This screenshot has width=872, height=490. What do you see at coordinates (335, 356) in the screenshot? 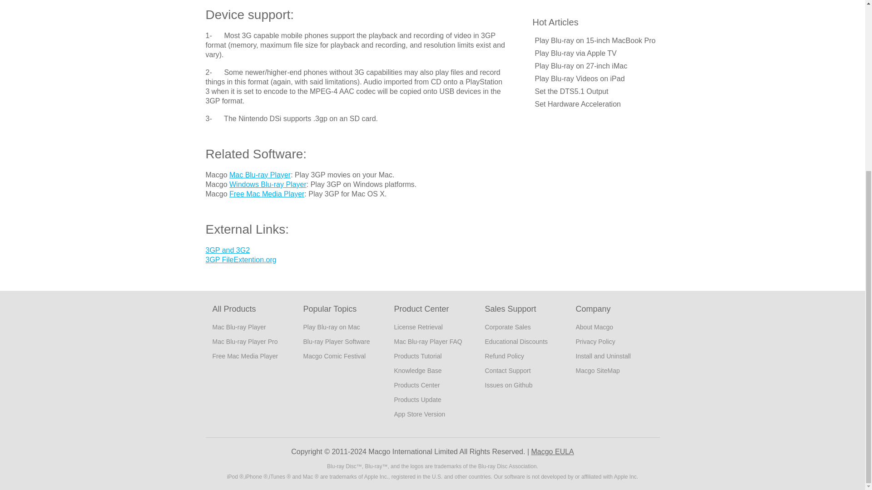
I see `Macgo Comic Festival` at bounding box center [335, 356].